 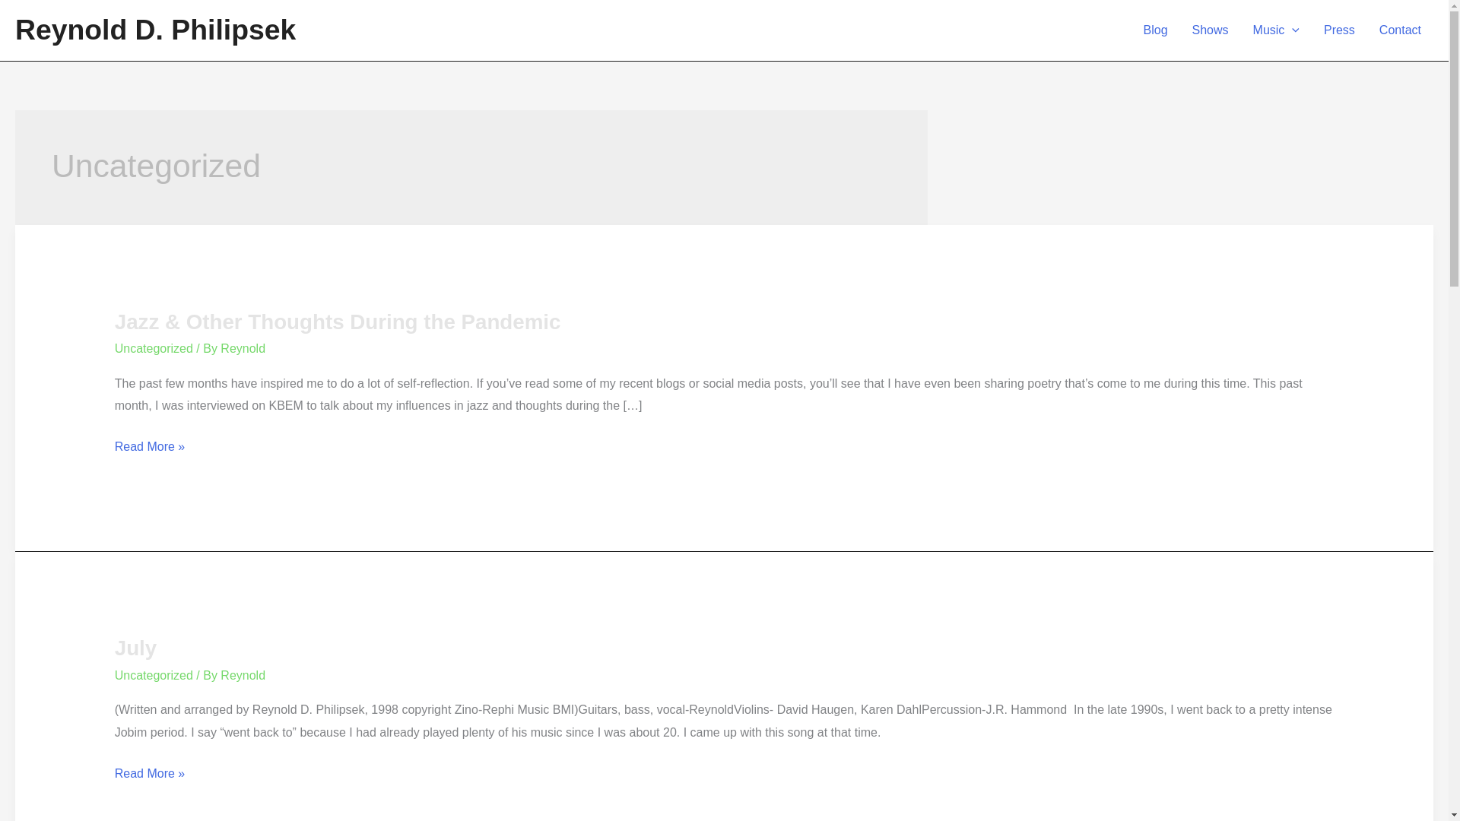 What do you see at coordinates (1211, 30) in the screenshot?
I see `Shows` at bounding box center [1211, 30].